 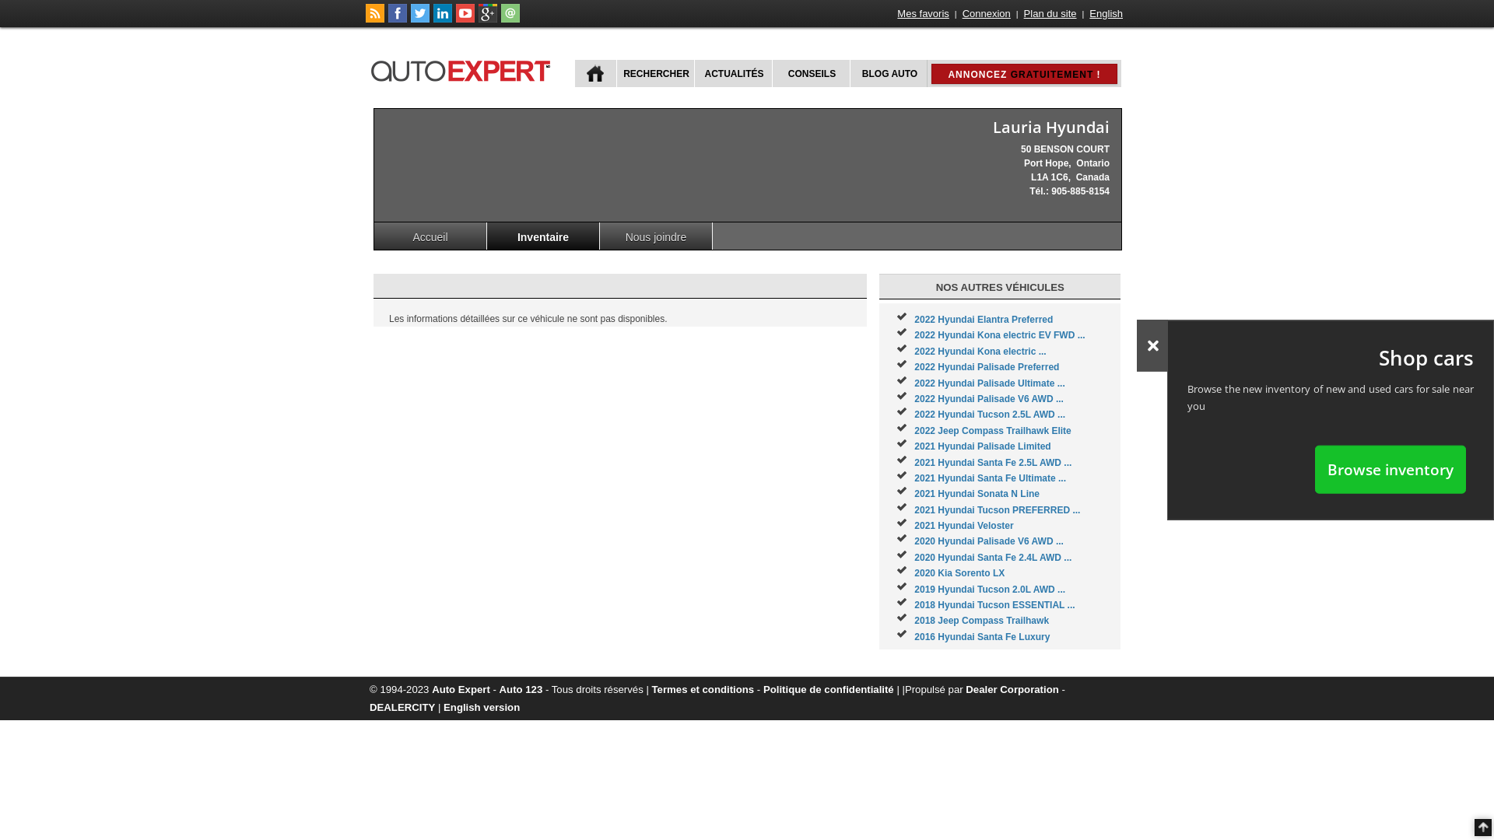 What do you see at coordinates (596, 73) in the screenshot?
I see `ACCUEIL` at bounding box center [596, 73].